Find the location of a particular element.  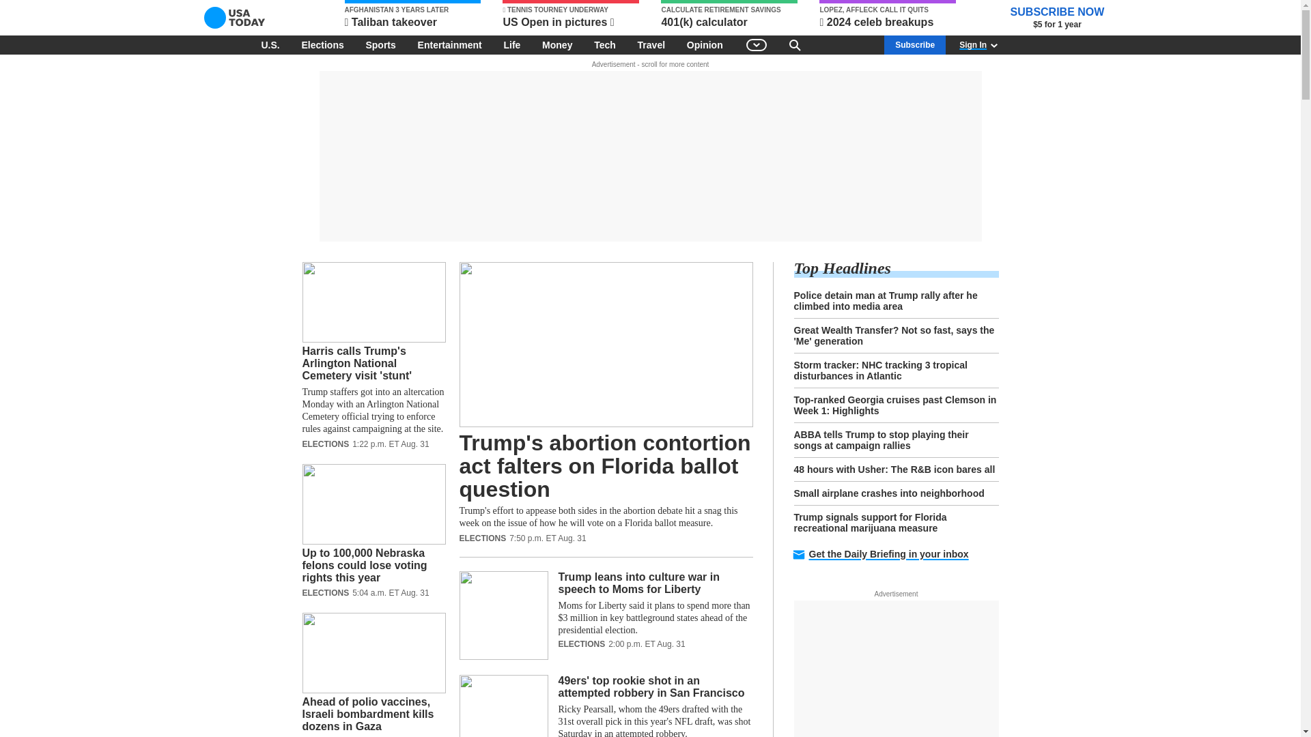

Travel is located at coordinates (651, 44).